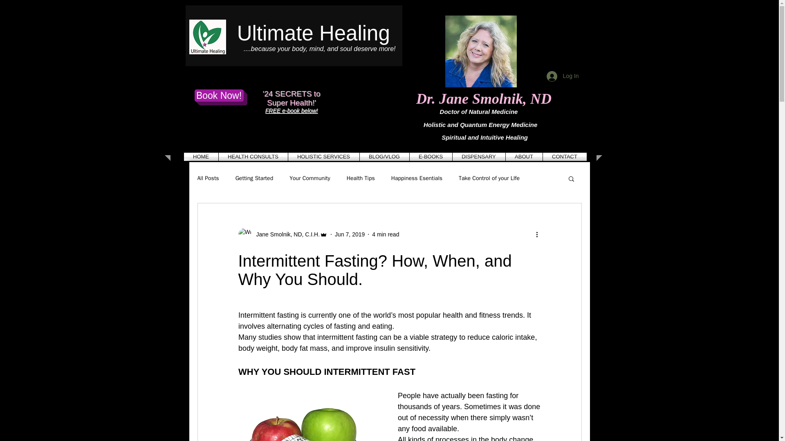 The width and height of the screenshot is (785, 441). I want to click on Happiness Esentials, so click(417, 178).